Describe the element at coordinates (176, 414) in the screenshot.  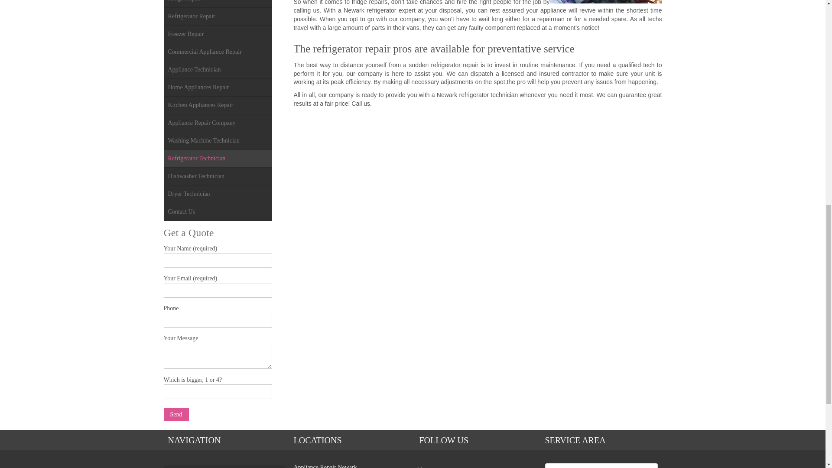
I see `Send` at that location.